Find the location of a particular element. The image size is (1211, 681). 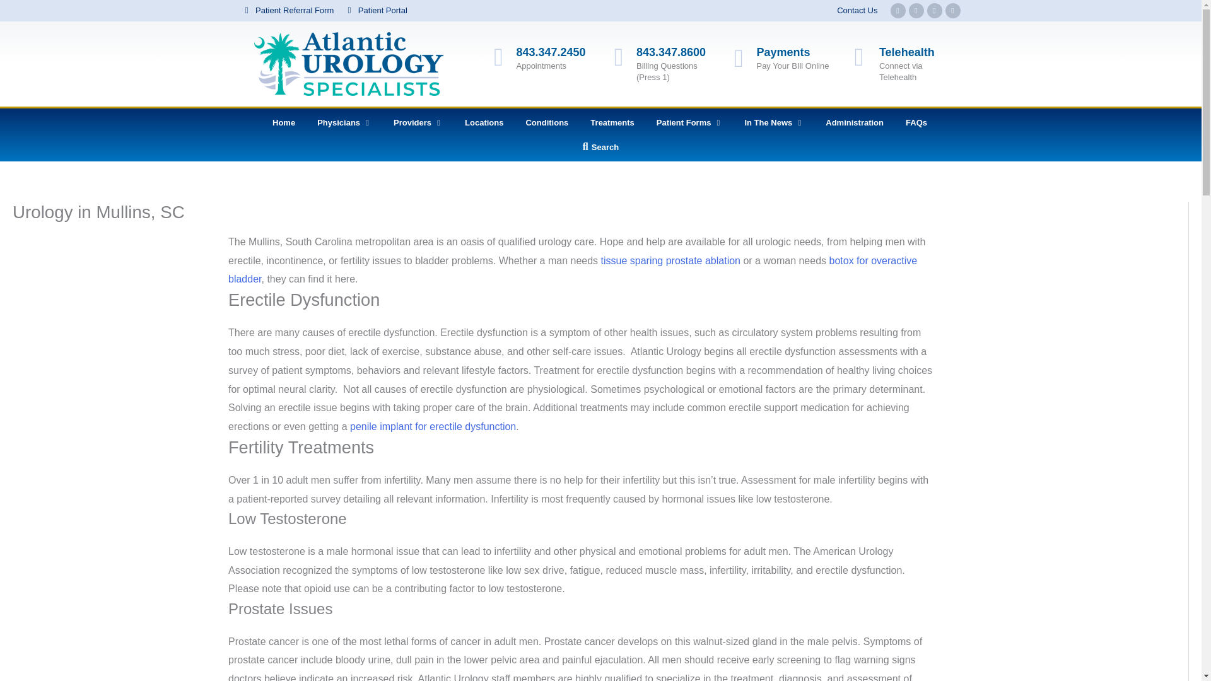

Telehealth is located at coordinates (907, 52).